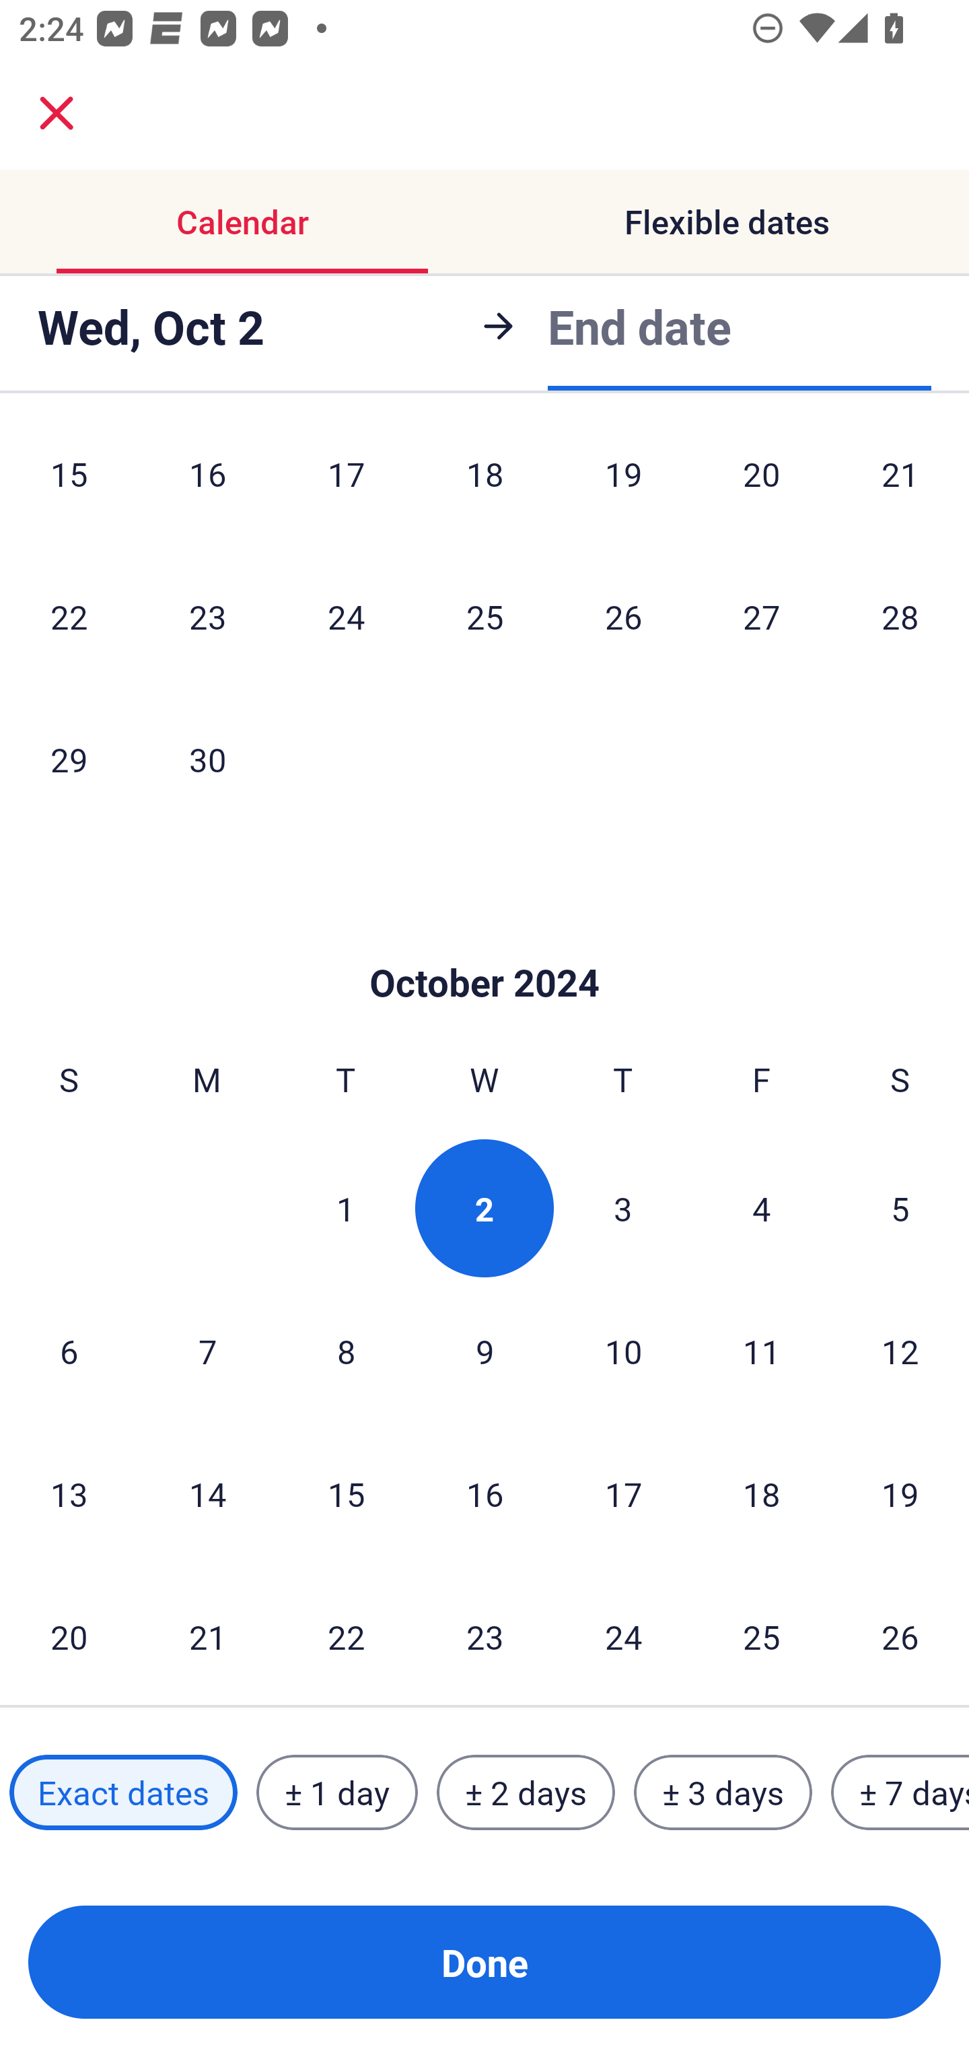  Describe the element at coordinates (526, 1792) in the screenshot. I see `± 2 days` at that location.